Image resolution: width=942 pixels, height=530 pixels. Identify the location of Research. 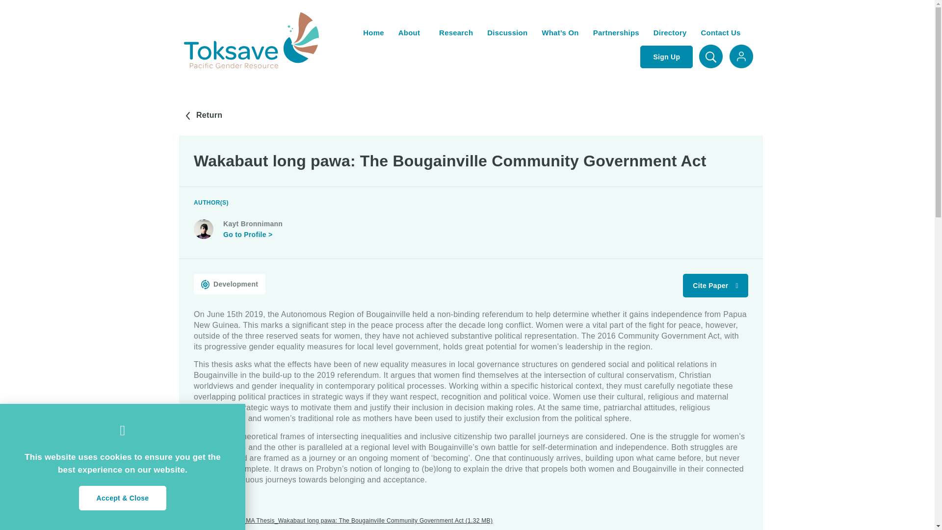
(455, 32).